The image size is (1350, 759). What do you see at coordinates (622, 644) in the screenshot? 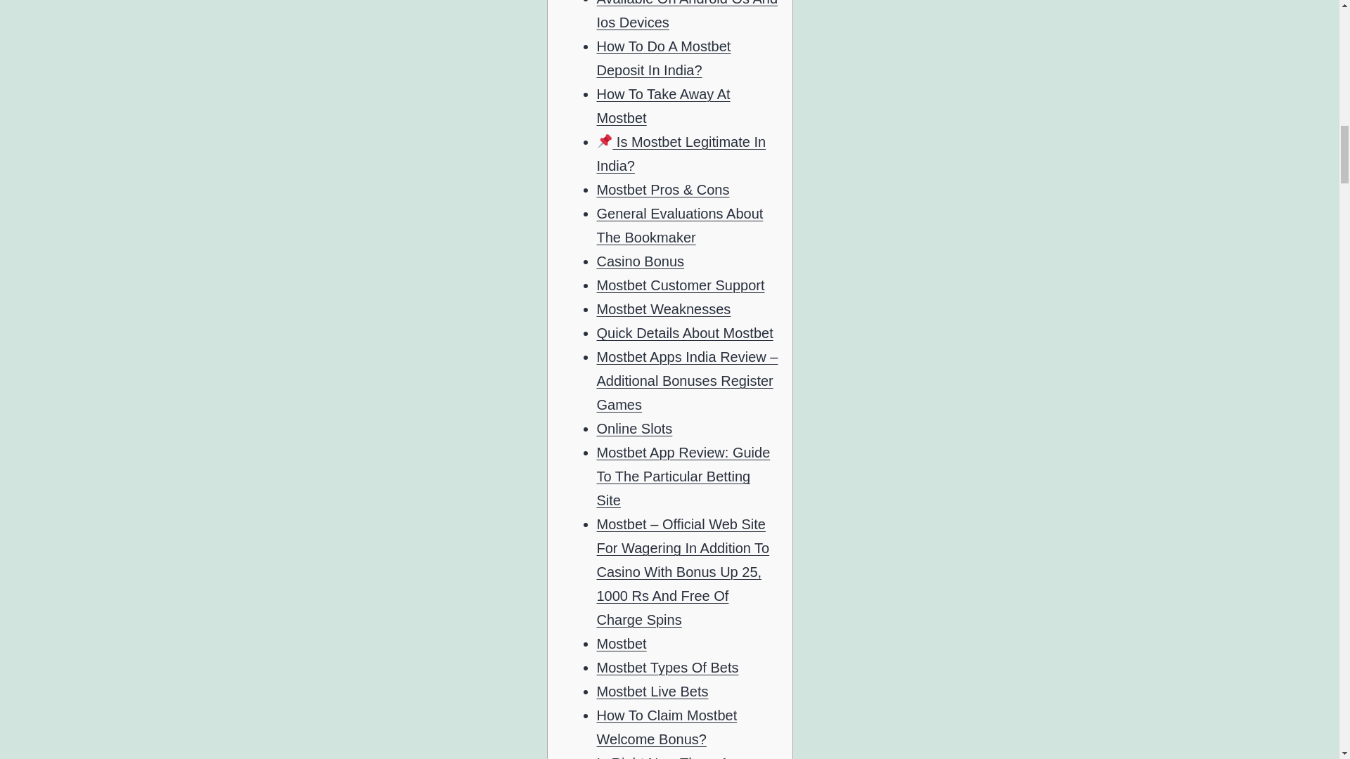
I see `Mostbet` at bounding box center [622, 644].